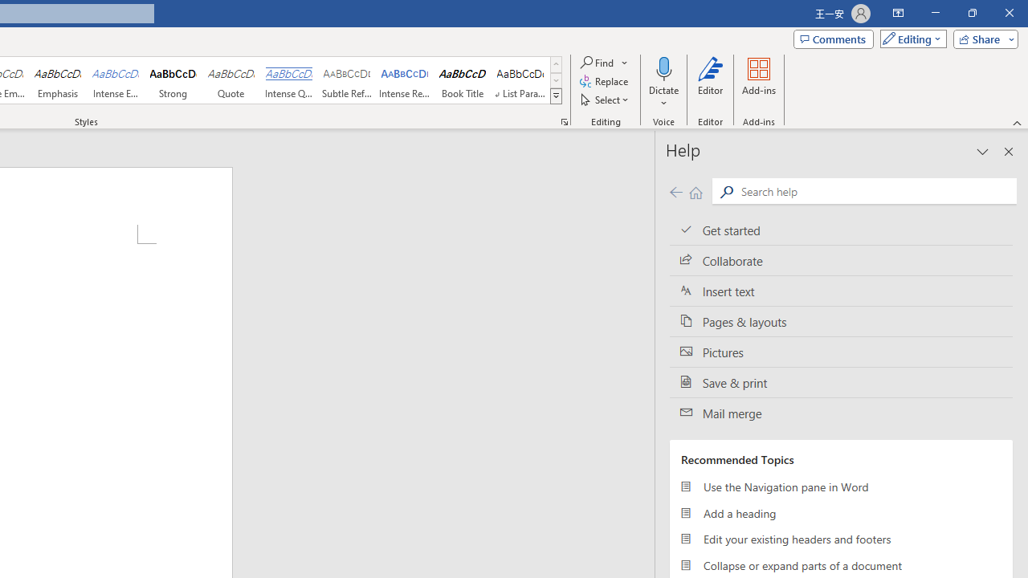 This screenshot has height=578, width=1028. What do you see at coordinates (556, 80) in the screenshot?
I see `Row Down` at bounding box center [556, 80].